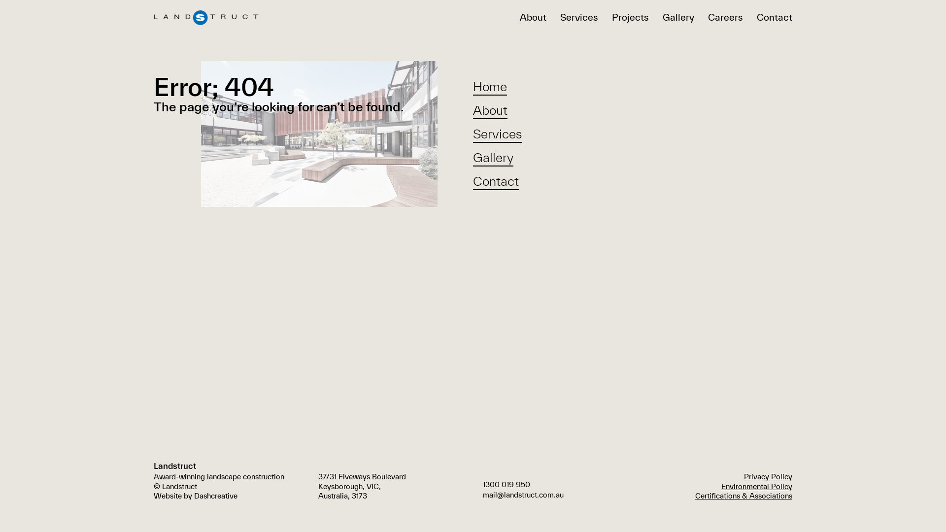  What do you see at coordinates (523, 496) in the screenshot?
I see `mail@landstruct.com.au` at bounding box center [523, 496].